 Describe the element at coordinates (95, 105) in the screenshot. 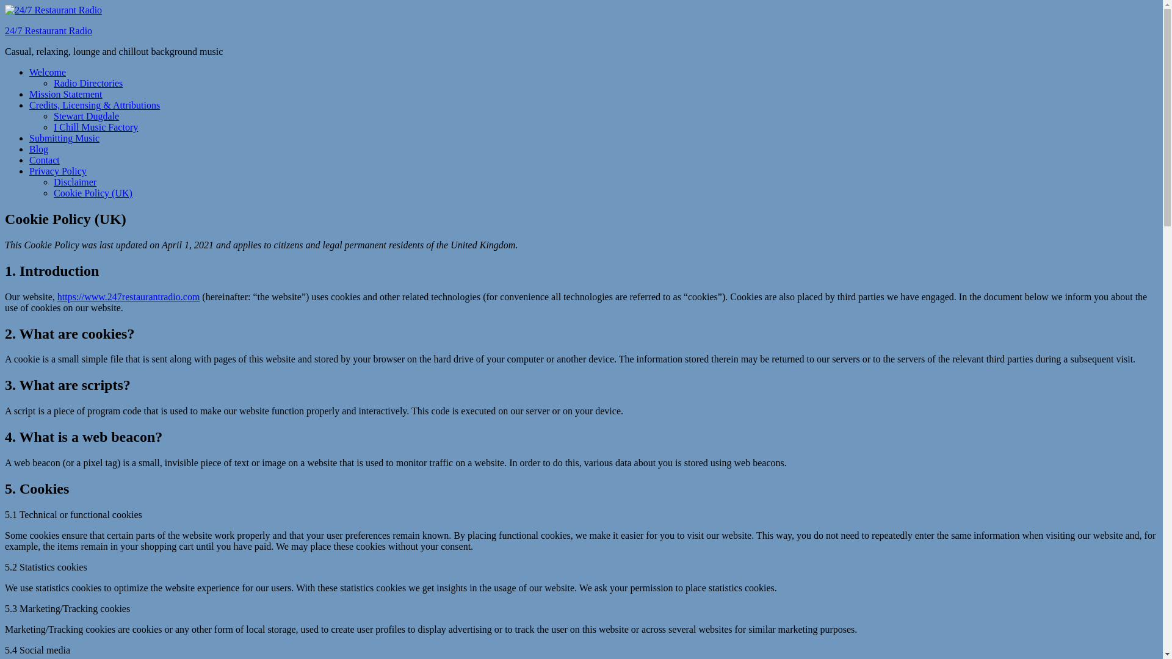

I see `Credits, Licensing & Attributions` at that location.